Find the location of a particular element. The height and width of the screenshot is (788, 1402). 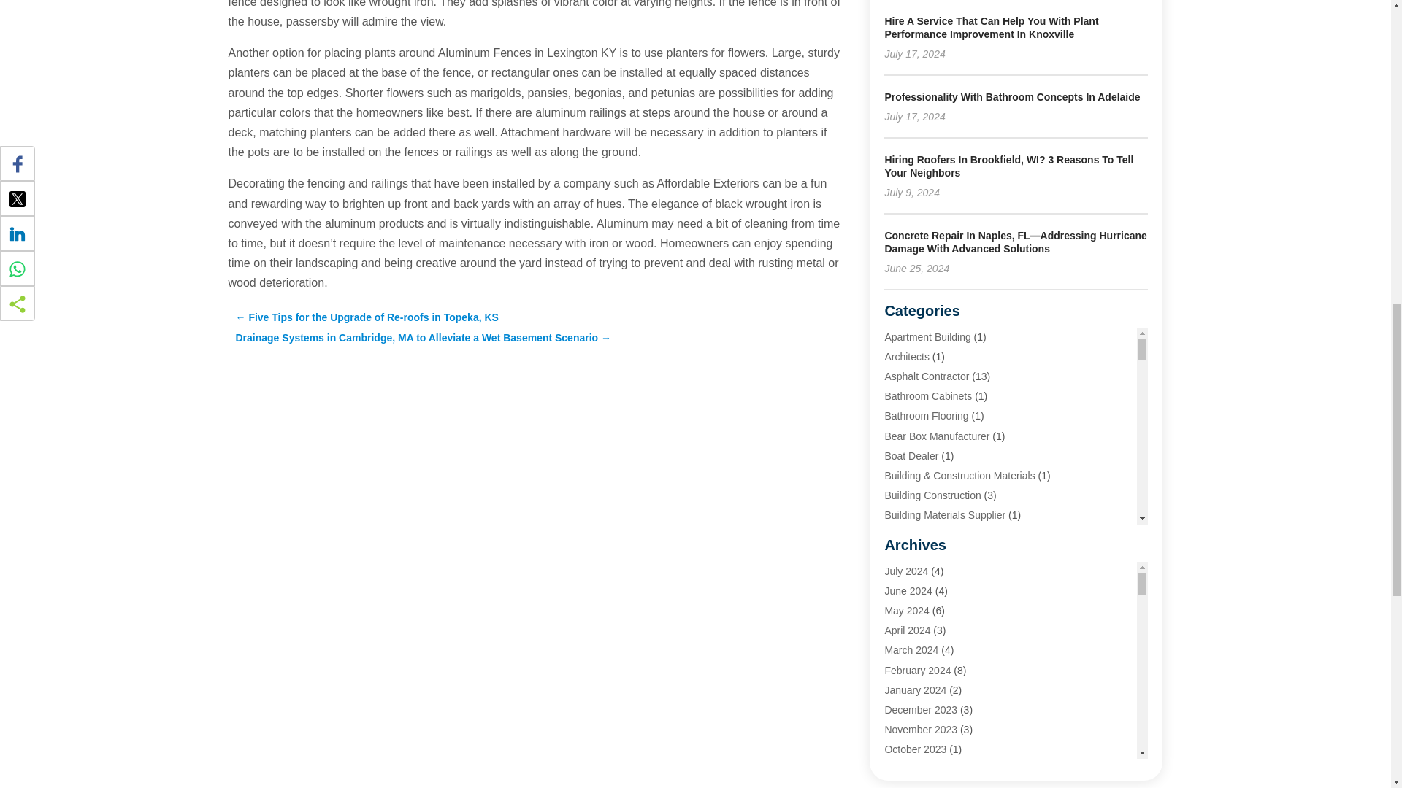

Bathroom Cabinets is located at coordinates (927, 395).